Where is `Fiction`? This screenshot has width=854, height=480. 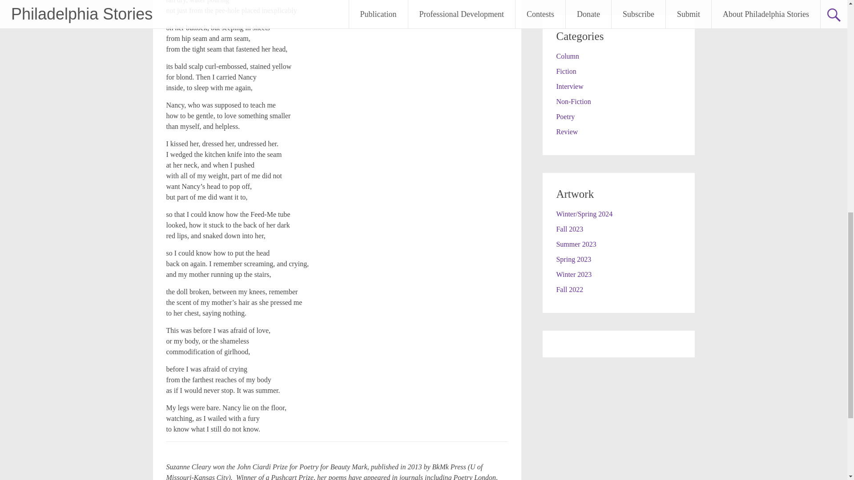
Fiction is located at coordinates (566, 71).